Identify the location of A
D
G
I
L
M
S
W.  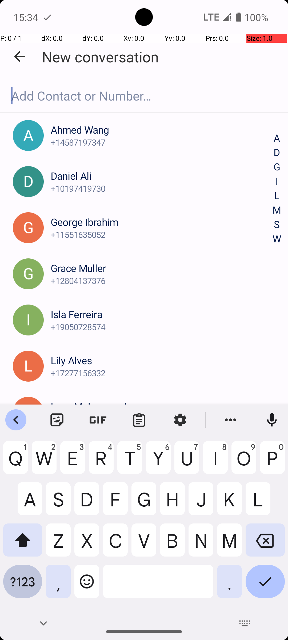
(277, 189).